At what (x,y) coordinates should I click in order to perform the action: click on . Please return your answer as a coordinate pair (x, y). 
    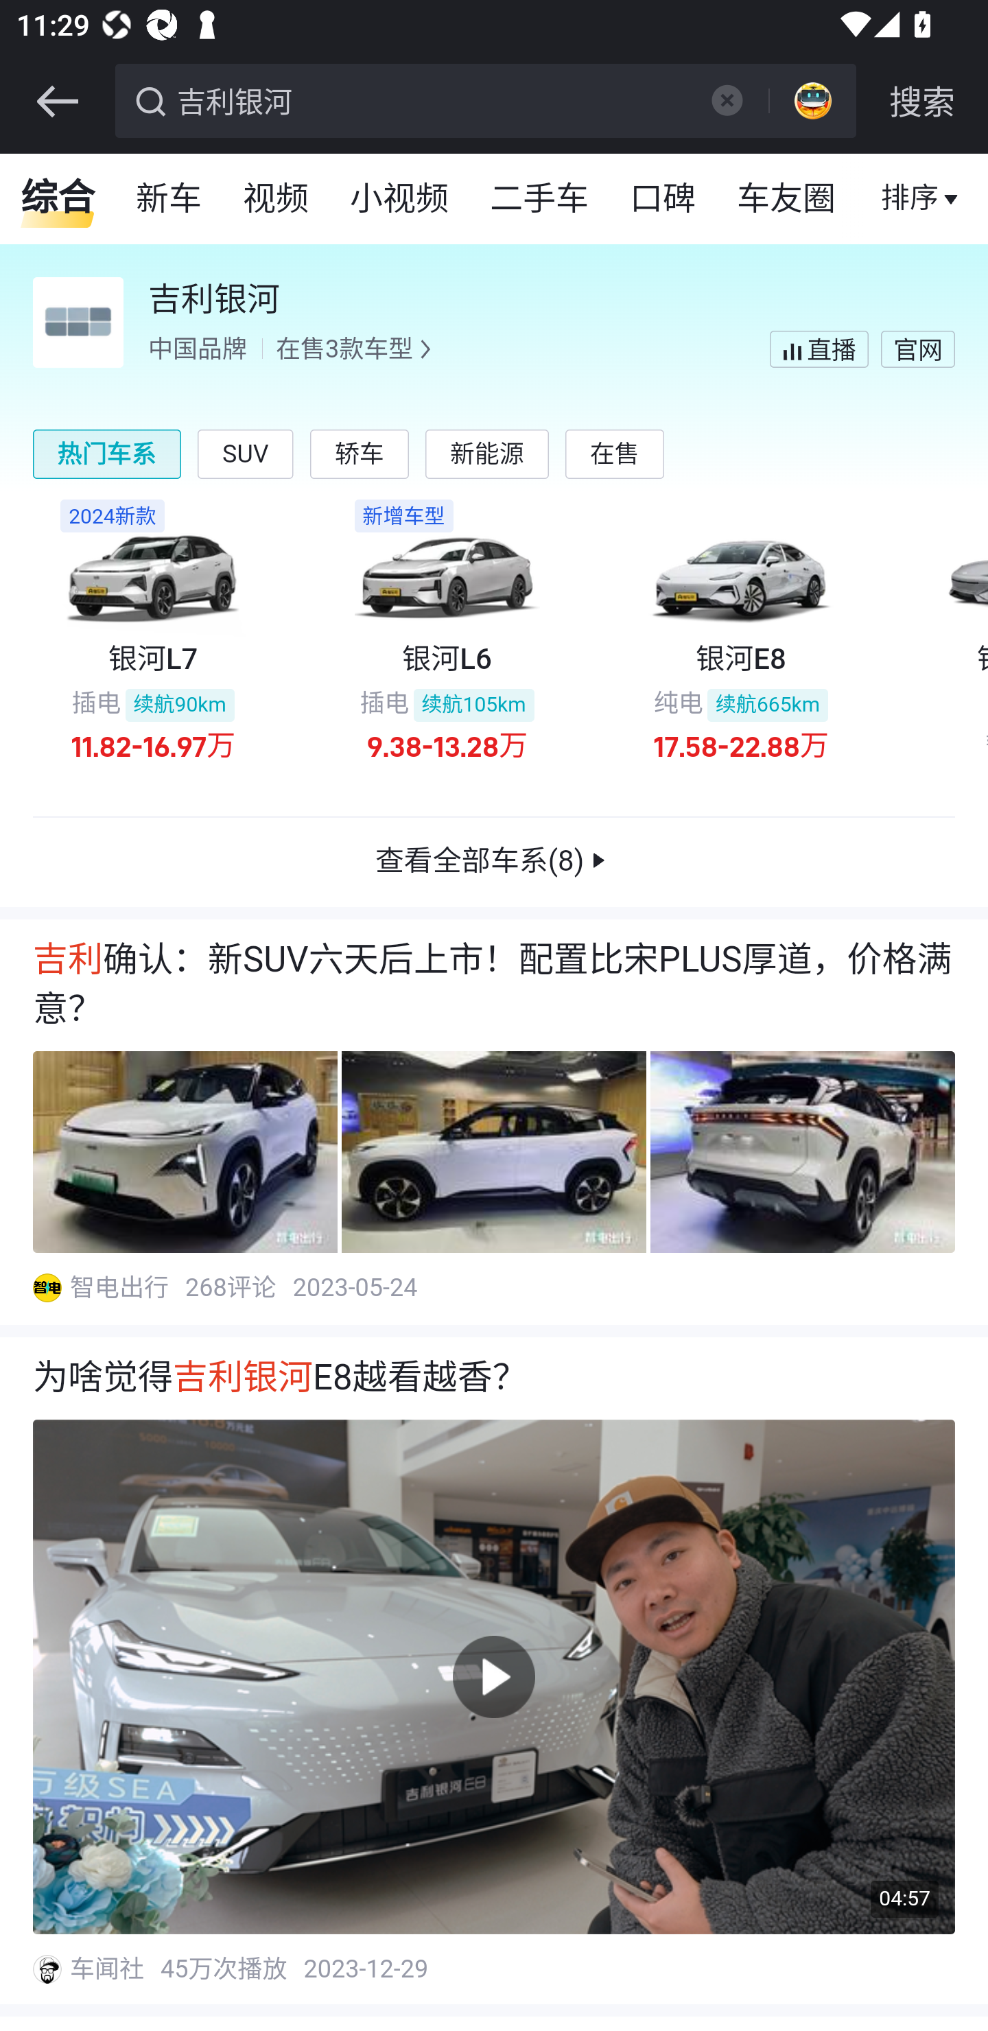
    Looking at the image, I should click on (726, 100).